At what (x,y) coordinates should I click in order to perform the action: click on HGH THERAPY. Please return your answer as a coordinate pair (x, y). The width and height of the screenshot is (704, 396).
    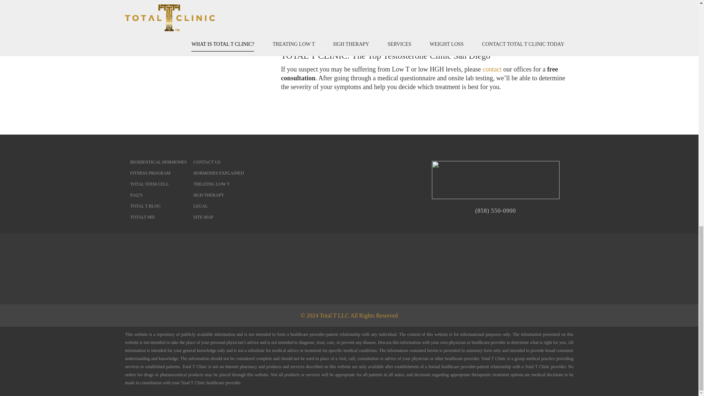
    Looking at the image, I should click on (208, 195).